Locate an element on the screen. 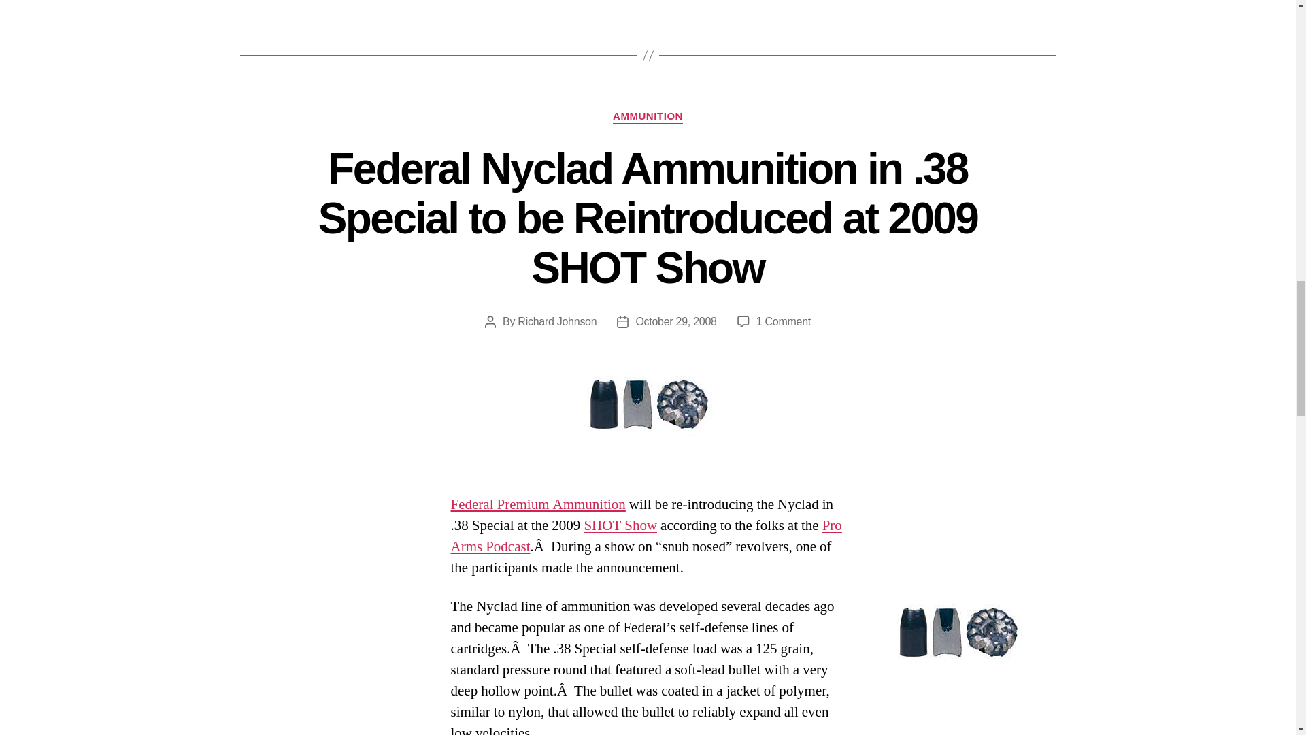 Image resolution: width=1306 pixels, height=735 pixels. Federal Premium Ammunition cartridge is located at coordinates (537, 504).